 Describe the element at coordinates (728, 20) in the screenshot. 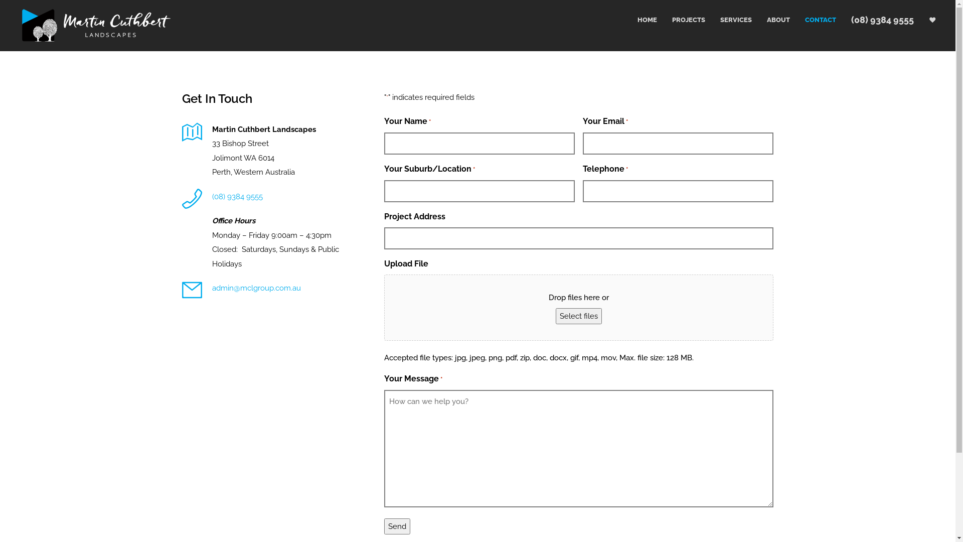

I see `SERVICES` at that location.